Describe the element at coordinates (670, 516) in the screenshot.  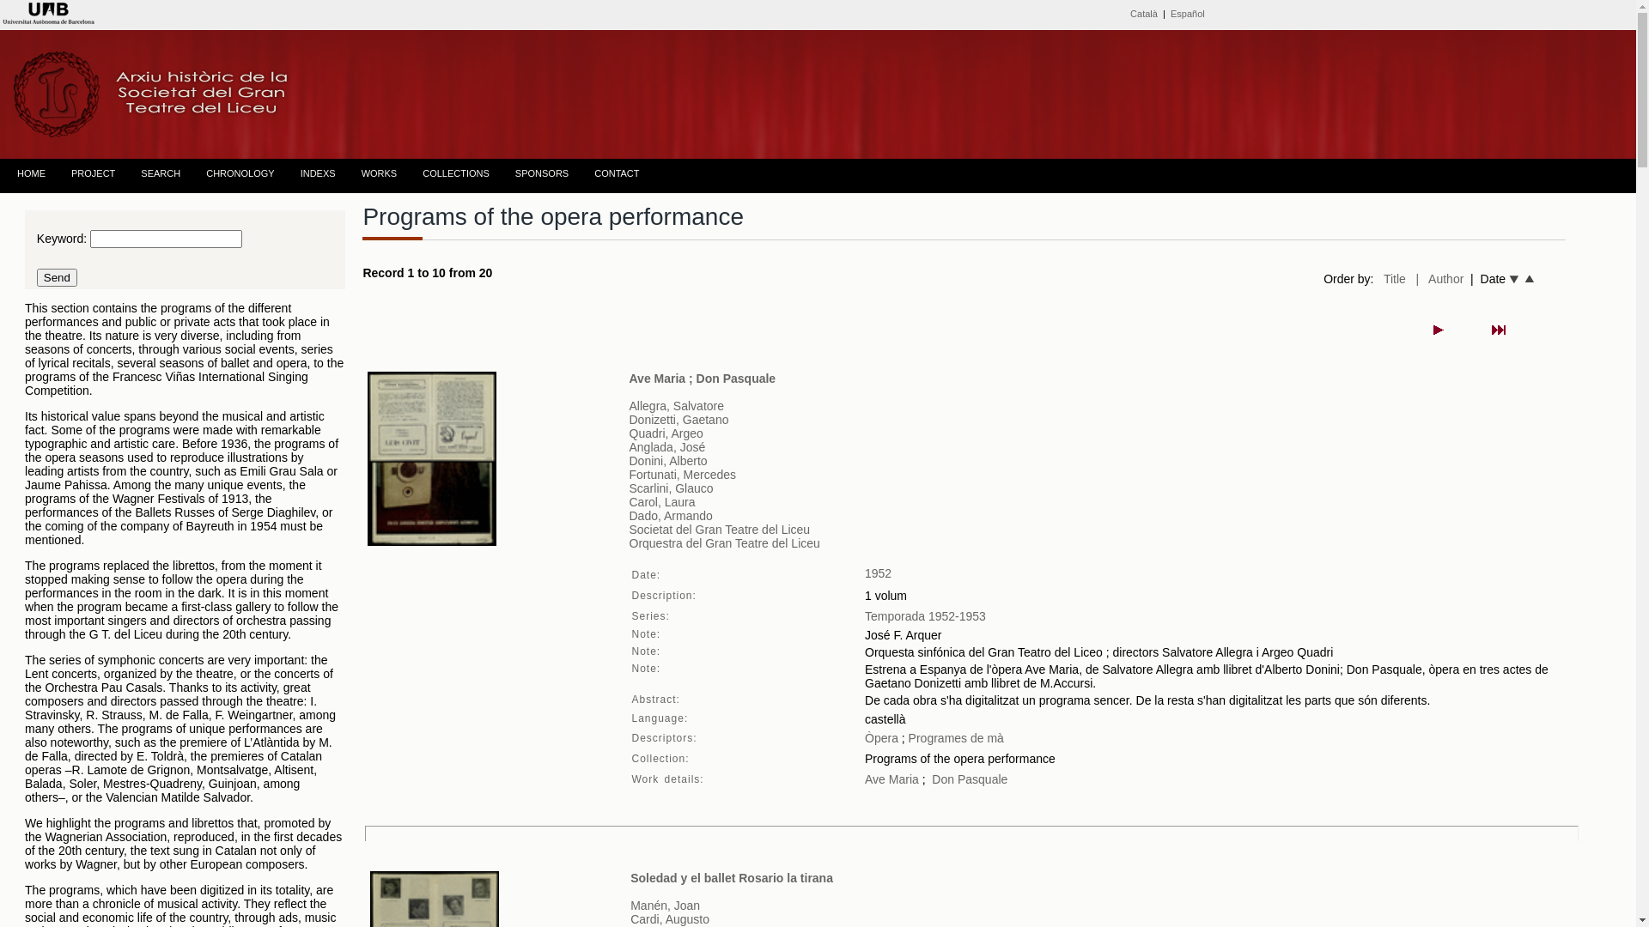
I see `Dado, Armando` at that location.